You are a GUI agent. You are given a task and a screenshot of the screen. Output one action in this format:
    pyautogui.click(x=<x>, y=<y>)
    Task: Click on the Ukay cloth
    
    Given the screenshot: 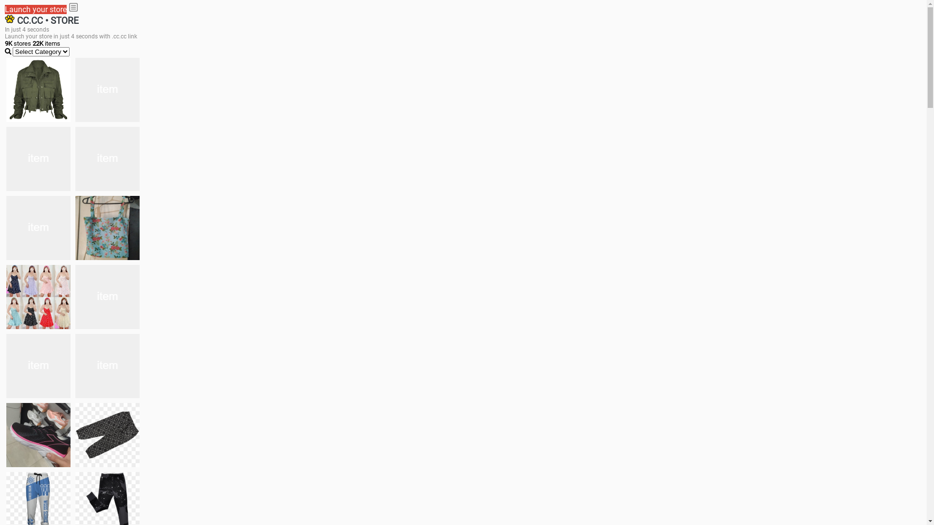 What is the action you would take?
    pyautogui.click(x=108, y=228)
    